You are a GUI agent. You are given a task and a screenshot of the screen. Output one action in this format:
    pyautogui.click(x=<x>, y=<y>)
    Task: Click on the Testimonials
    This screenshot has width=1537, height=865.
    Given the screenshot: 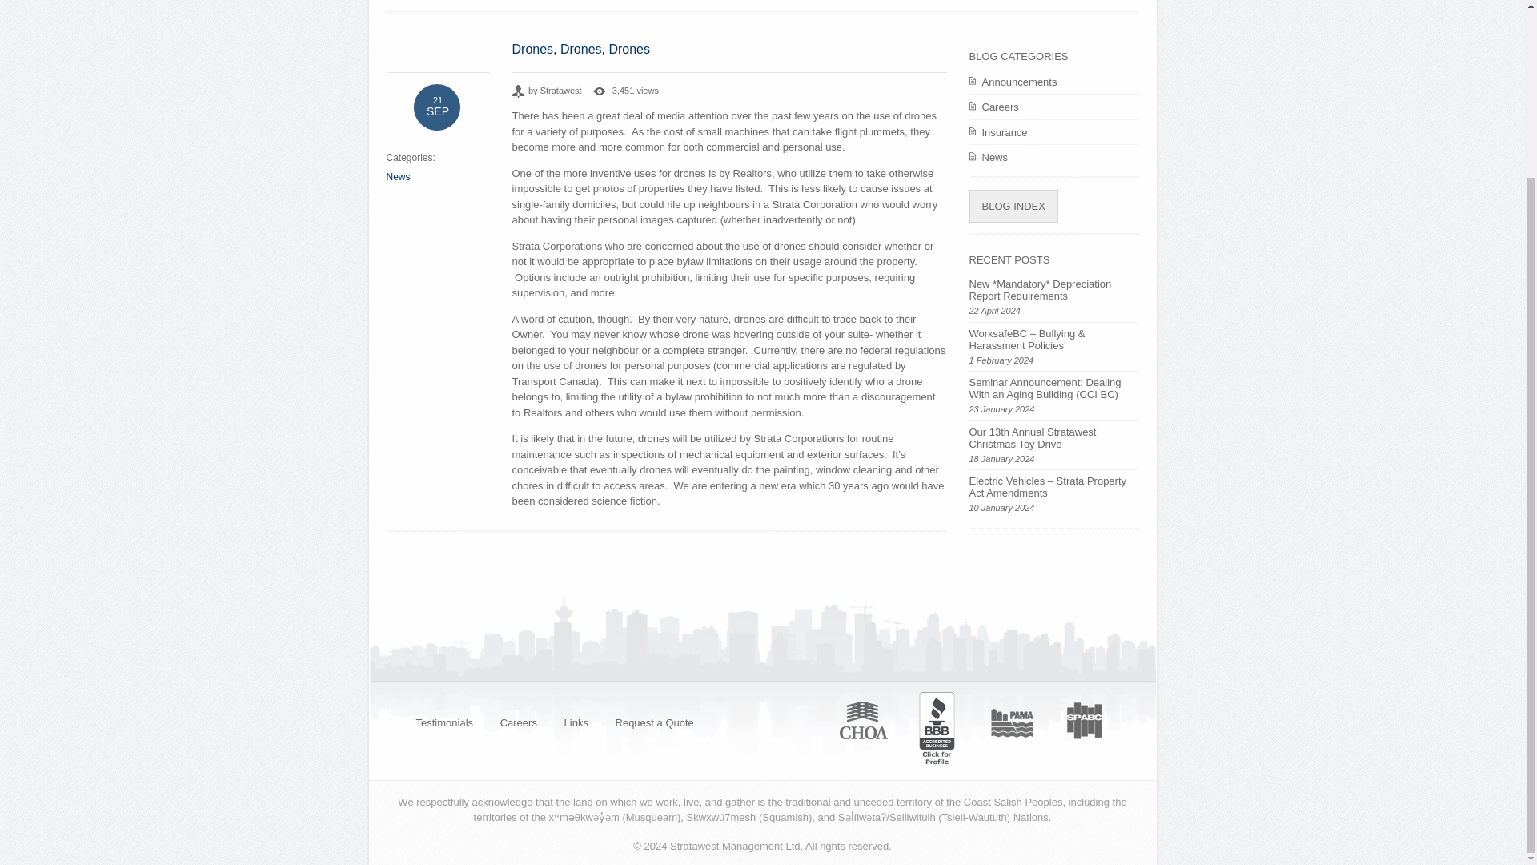 What is the action you would take?
    pyautogui.click(x=443, y=722)
    